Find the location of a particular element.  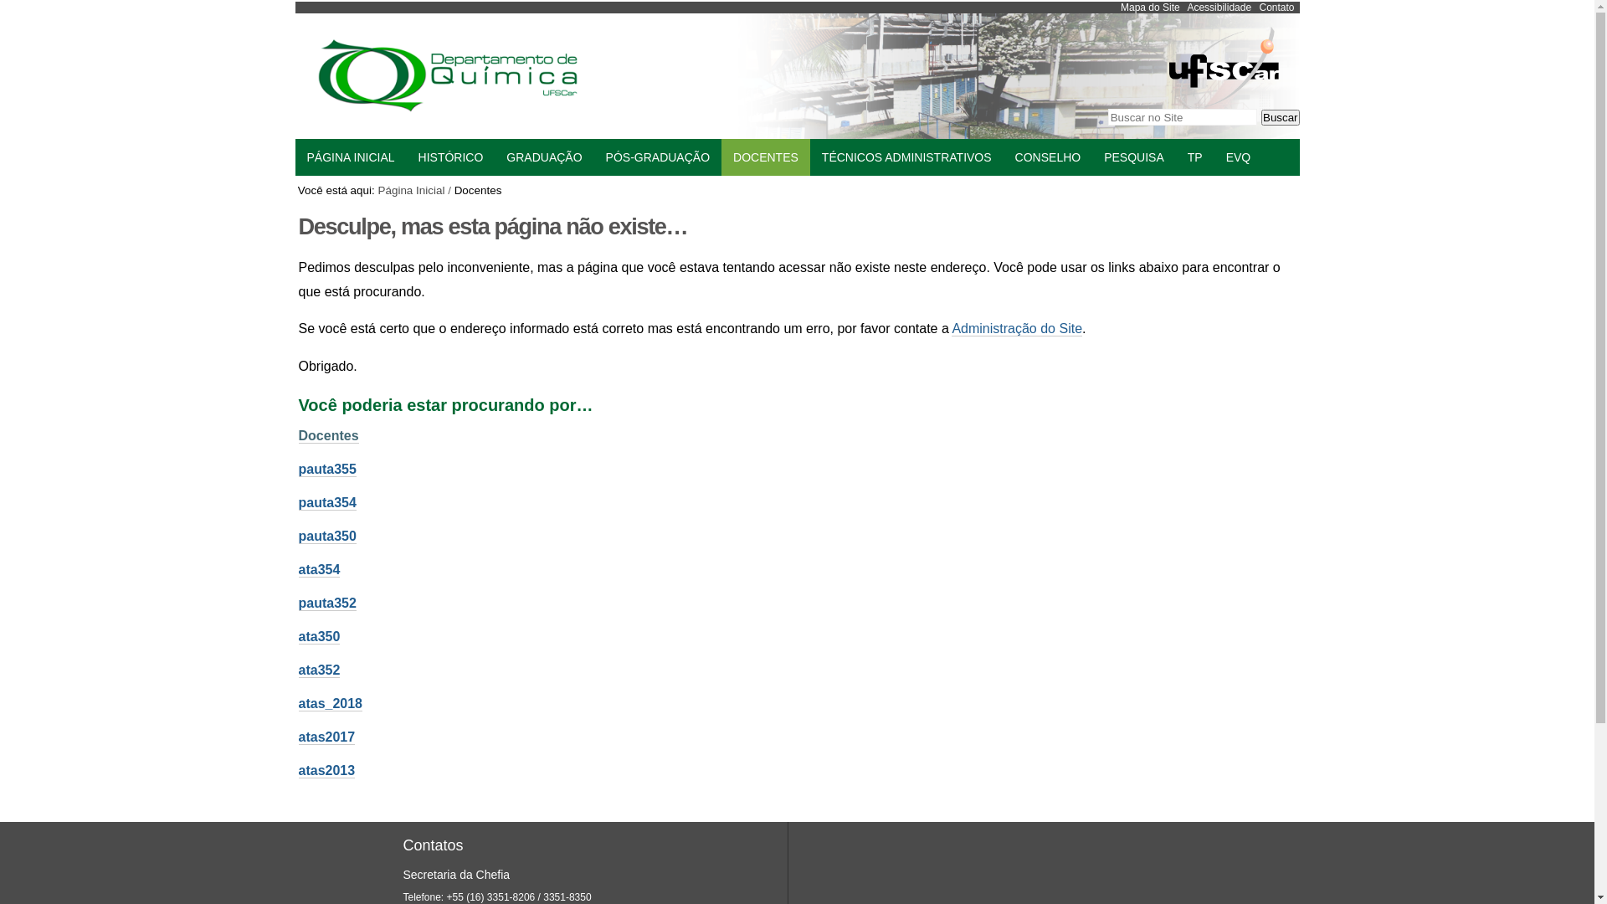

CONSELHO is located at coordinates (1048, 157).